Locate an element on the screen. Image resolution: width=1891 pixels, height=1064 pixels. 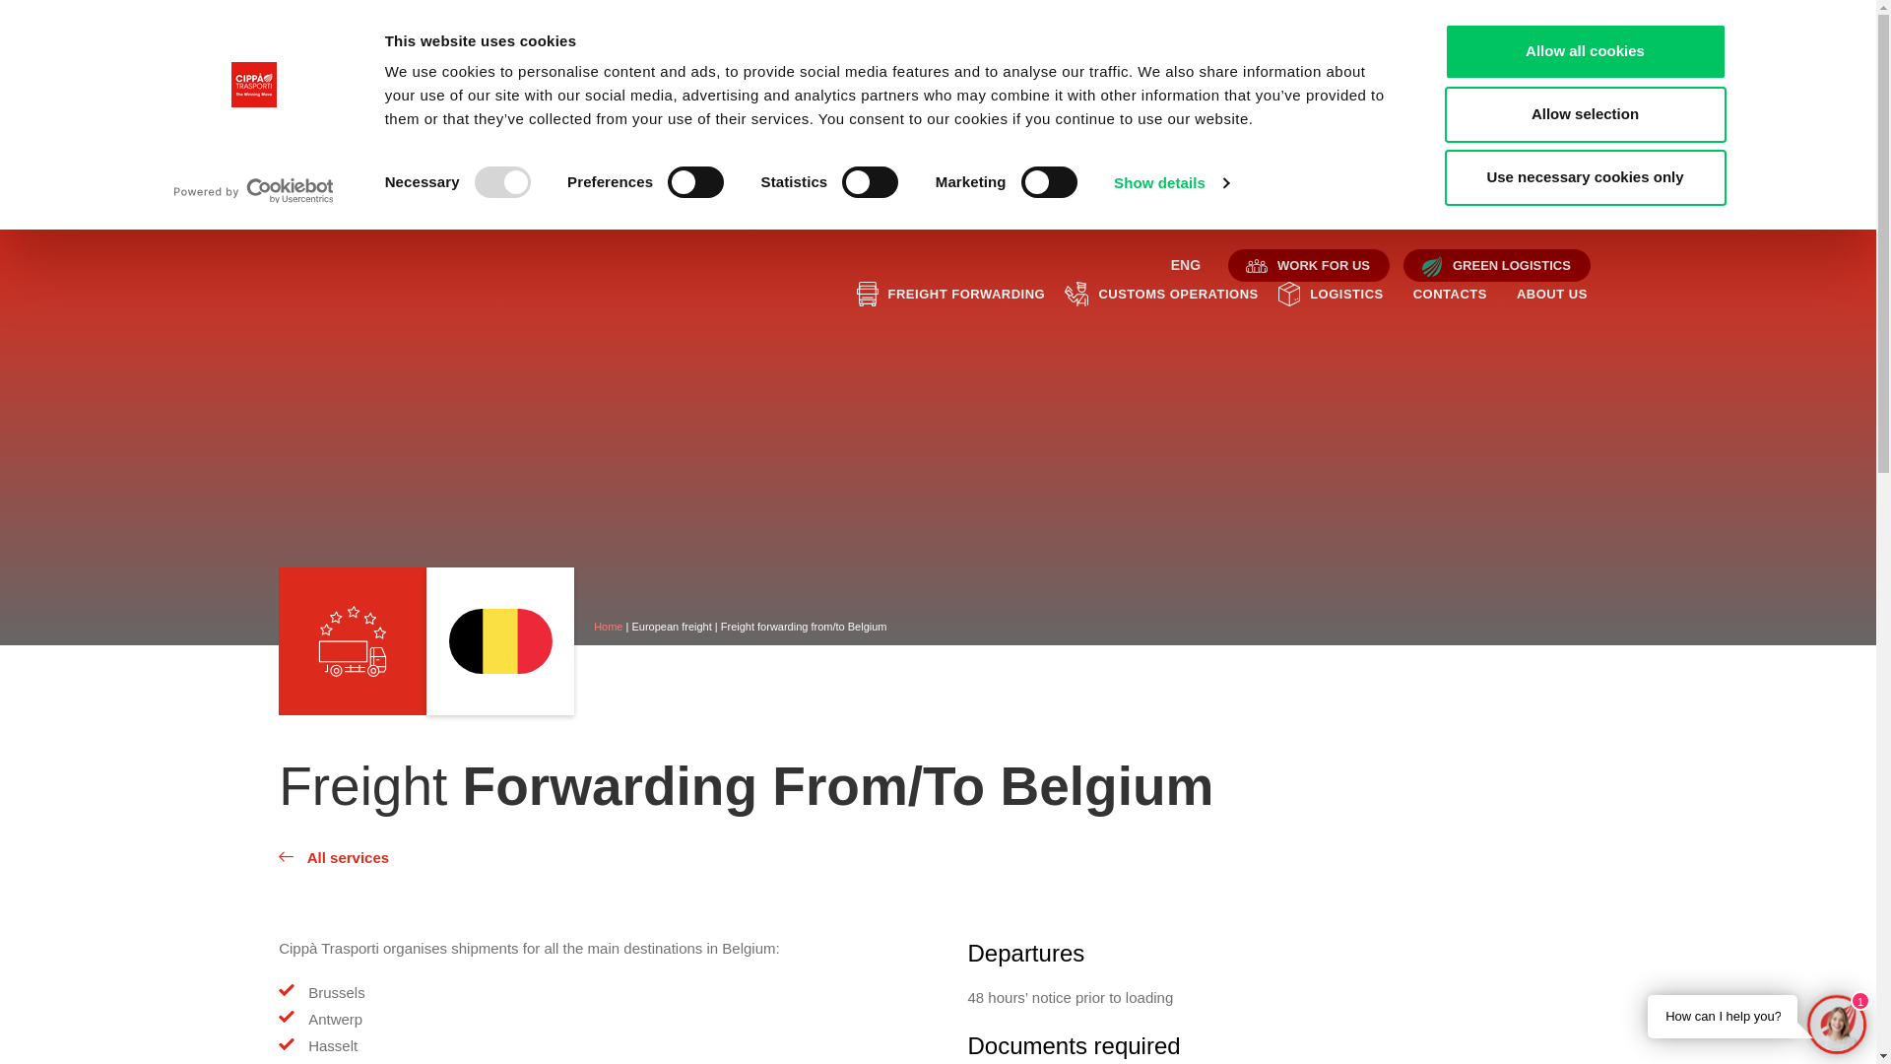
CONTACTS is located at coordinates (1450, 295).